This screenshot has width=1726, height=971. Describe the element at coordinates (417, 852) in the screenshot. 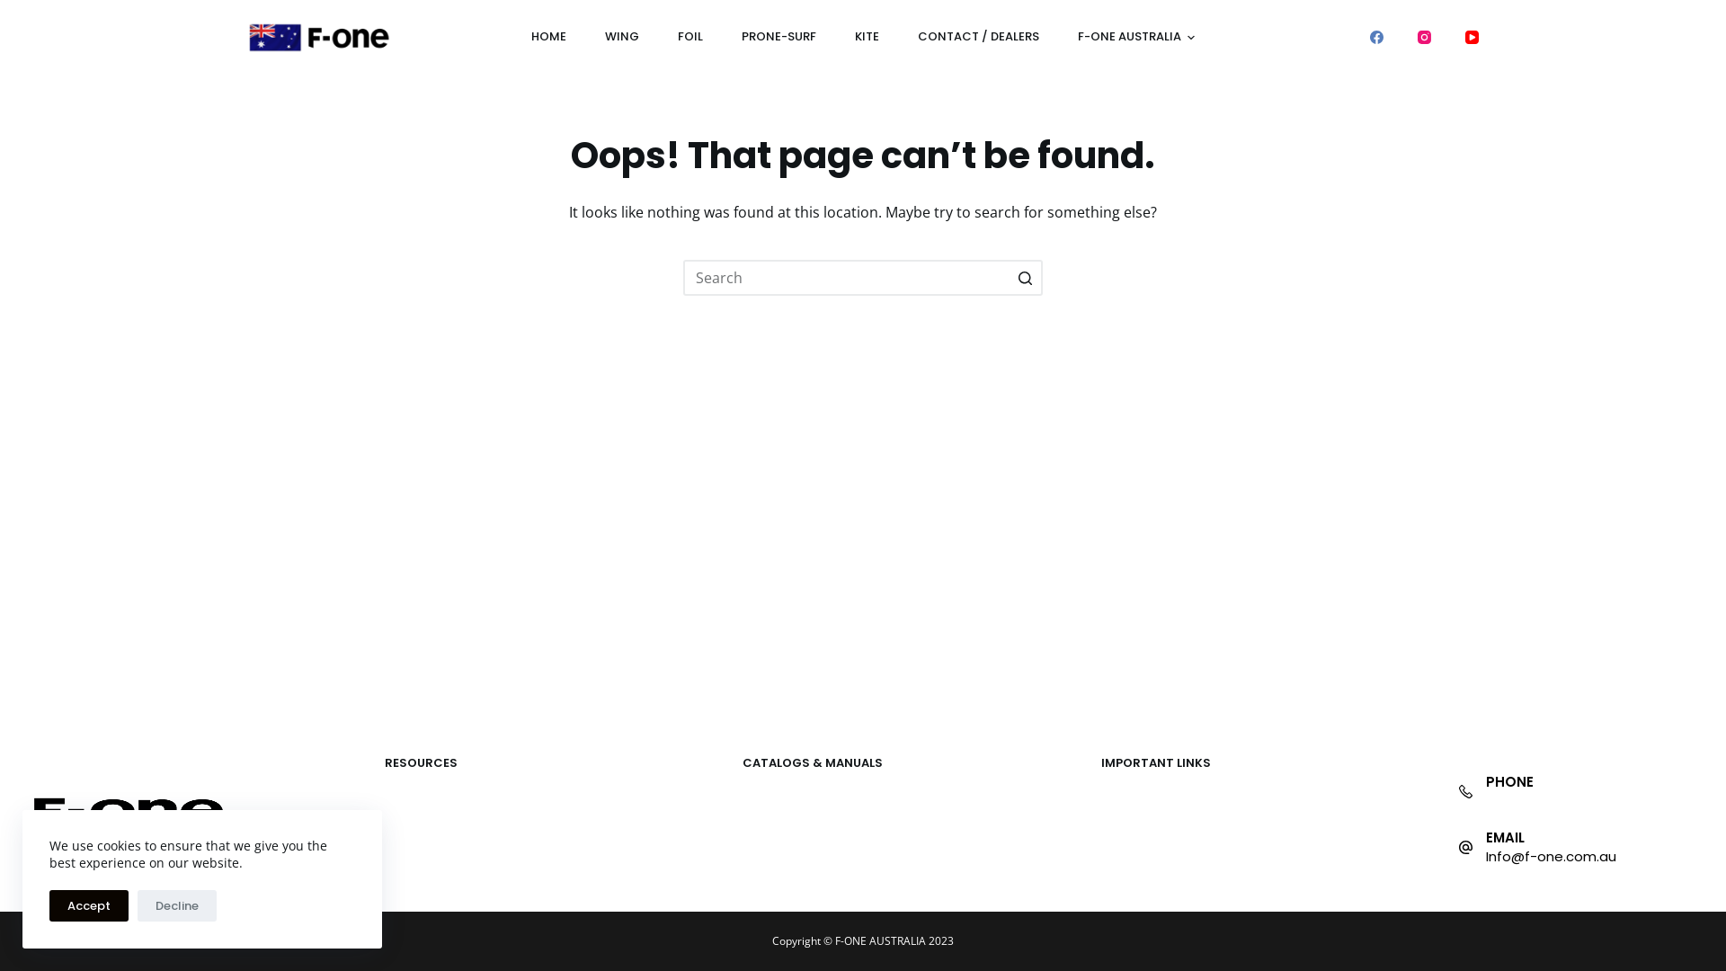

I see `Prone-Surf` at that location.